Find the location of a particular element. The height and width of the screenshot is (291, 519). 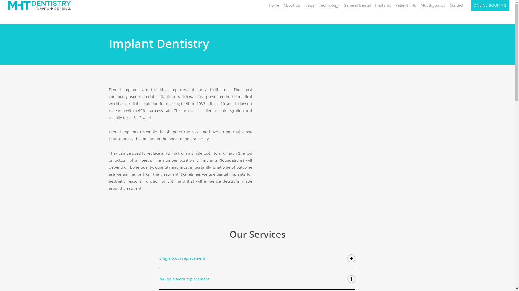

Patient Info is located at coordinates (406, 5).